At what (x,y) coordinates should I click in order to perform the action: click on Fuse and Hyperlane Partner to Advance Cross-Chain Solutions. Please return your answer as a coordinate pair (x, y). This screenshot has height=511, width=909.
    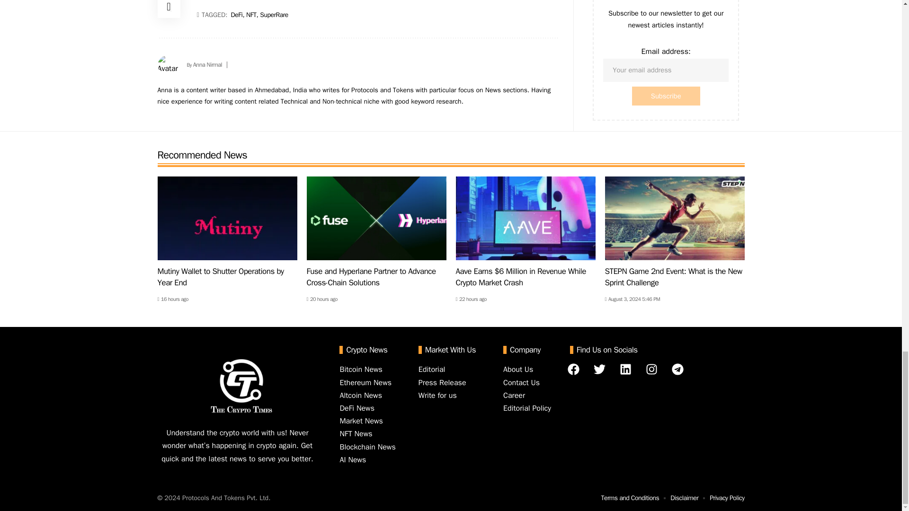
    Looking at the image, I should click on (376, 218).